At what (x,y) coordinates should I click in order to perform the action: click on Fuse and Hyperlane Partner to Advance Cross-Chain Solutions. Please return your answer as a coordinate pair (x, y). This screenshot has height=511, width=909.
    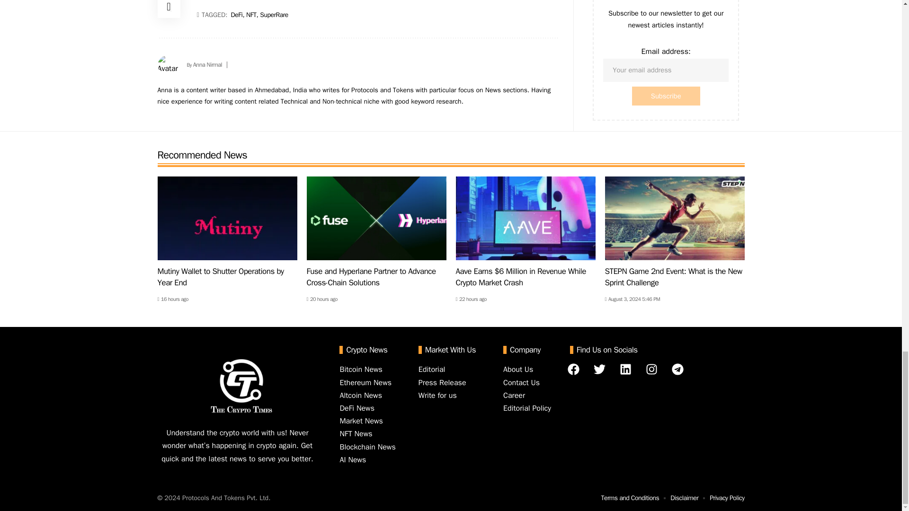
    Looking at the image, I should click on (376, 218).